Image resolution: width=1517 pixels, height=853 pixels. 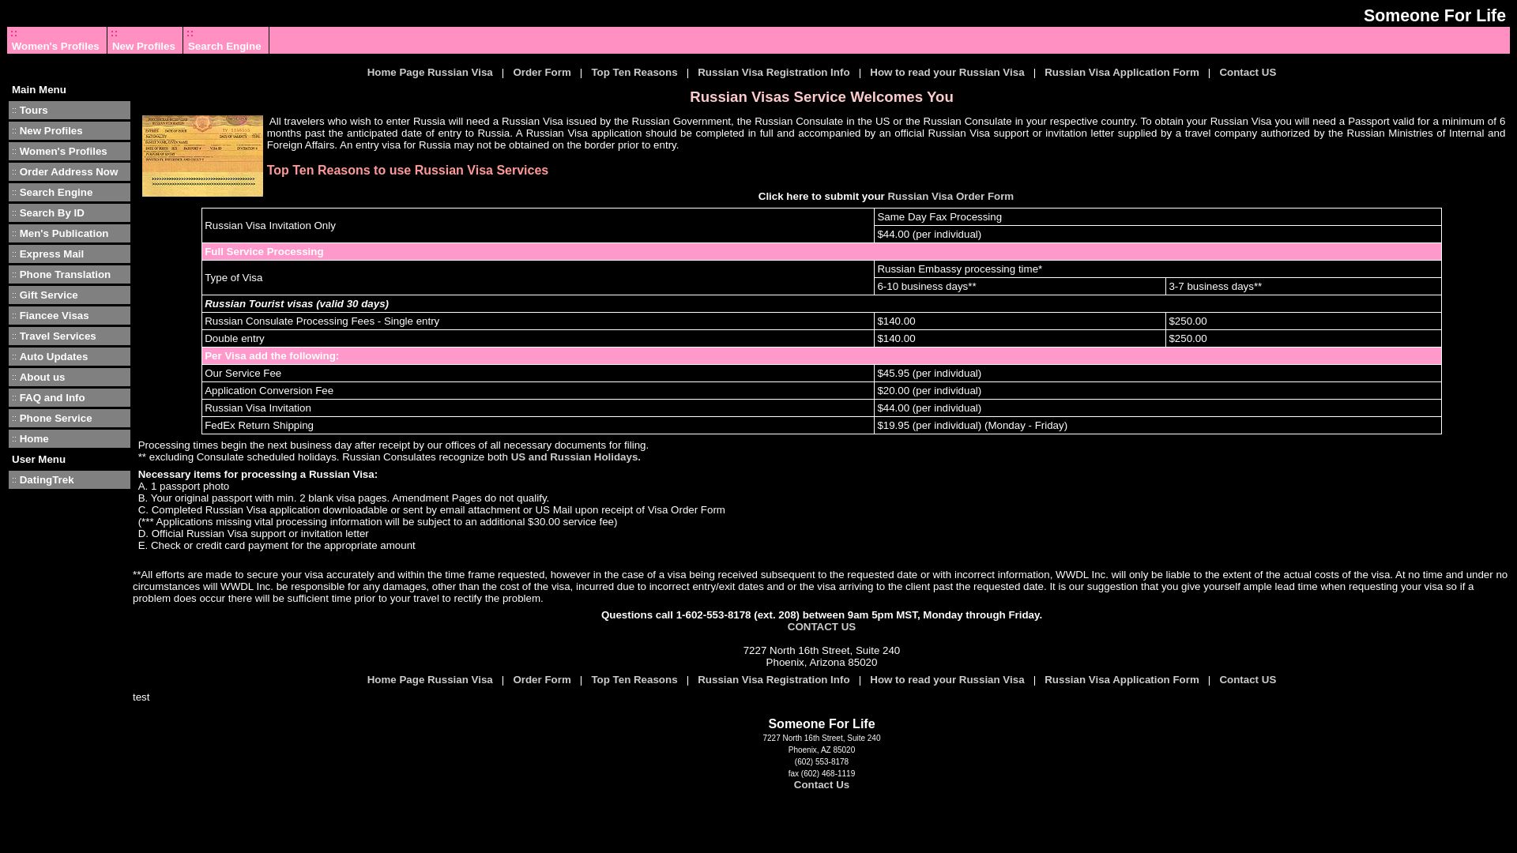 I want to click on Order Address Now, so click(x=68, y=171).